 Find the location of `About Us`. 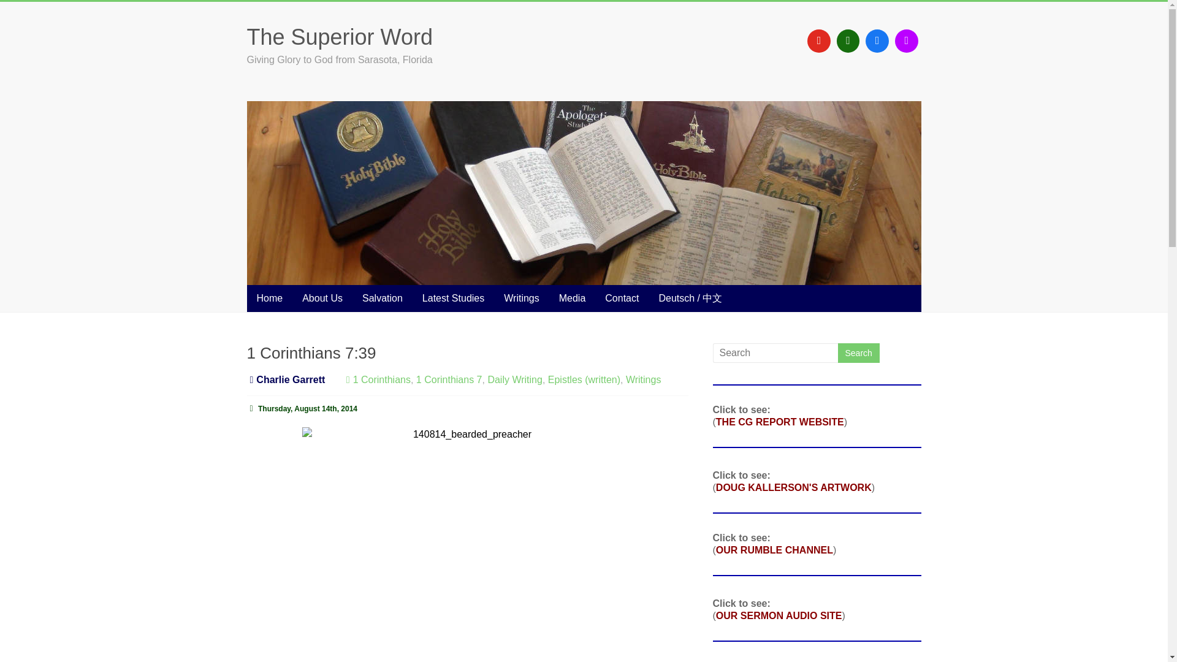

About Us is located at coordinates (322, 298).